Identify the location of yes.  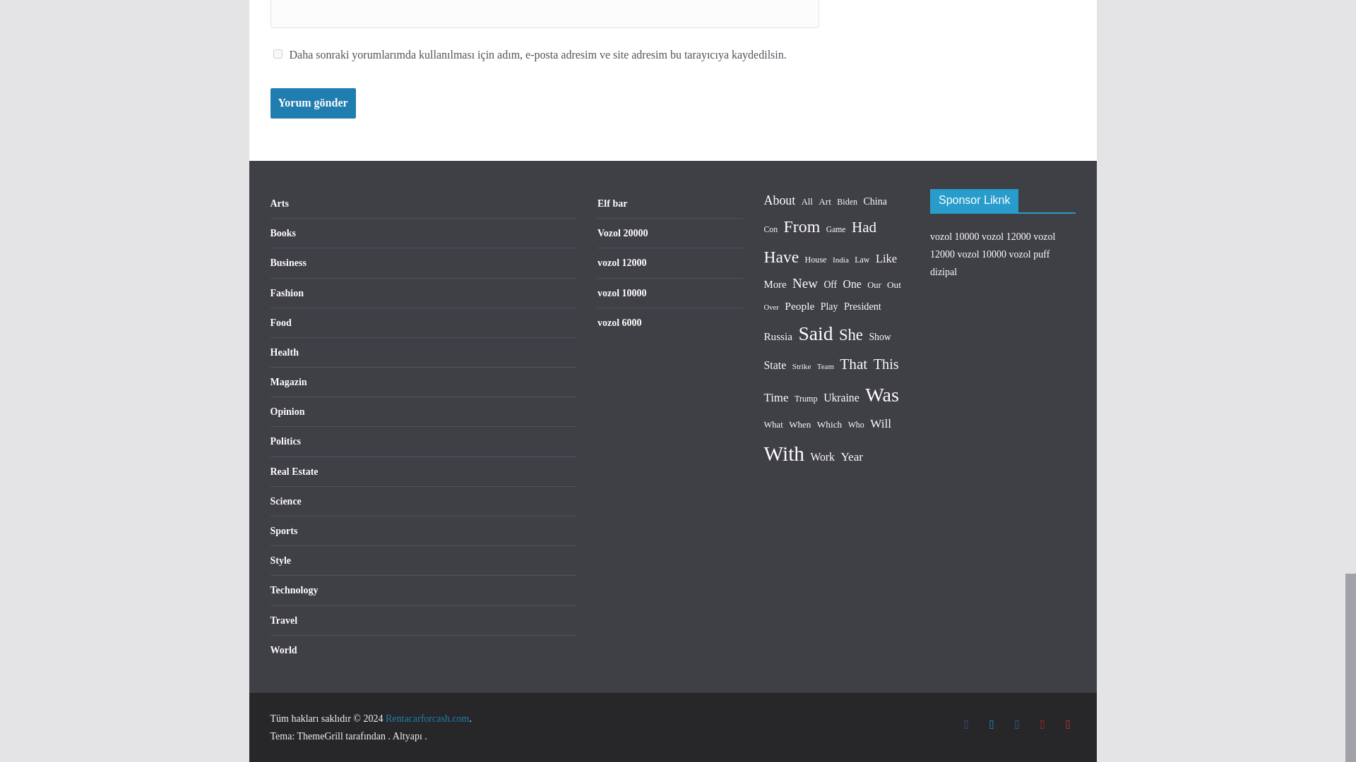
(277, 54).